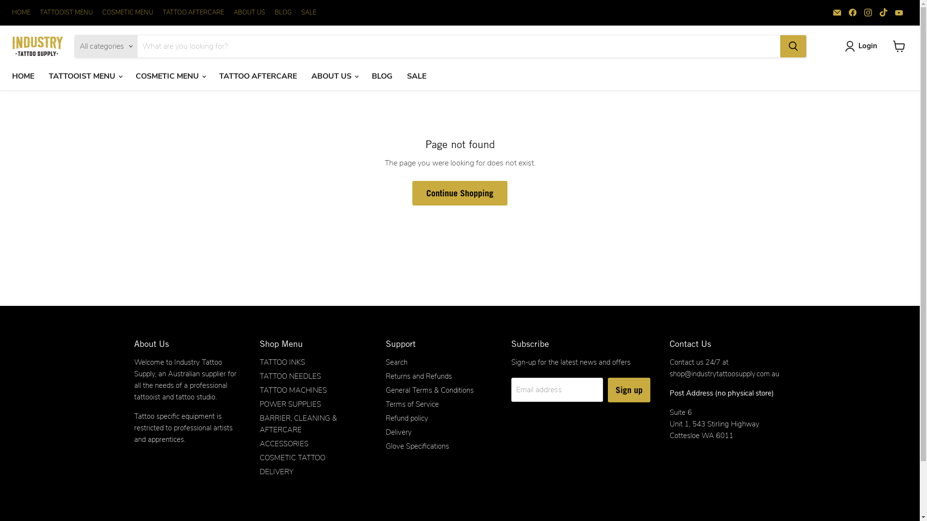 This screenshot has height=521, width=927. What do you see at coordinates (868, 13) in the screenshot?
I see `Find us on Instagram` at bounding box center [868, 13].